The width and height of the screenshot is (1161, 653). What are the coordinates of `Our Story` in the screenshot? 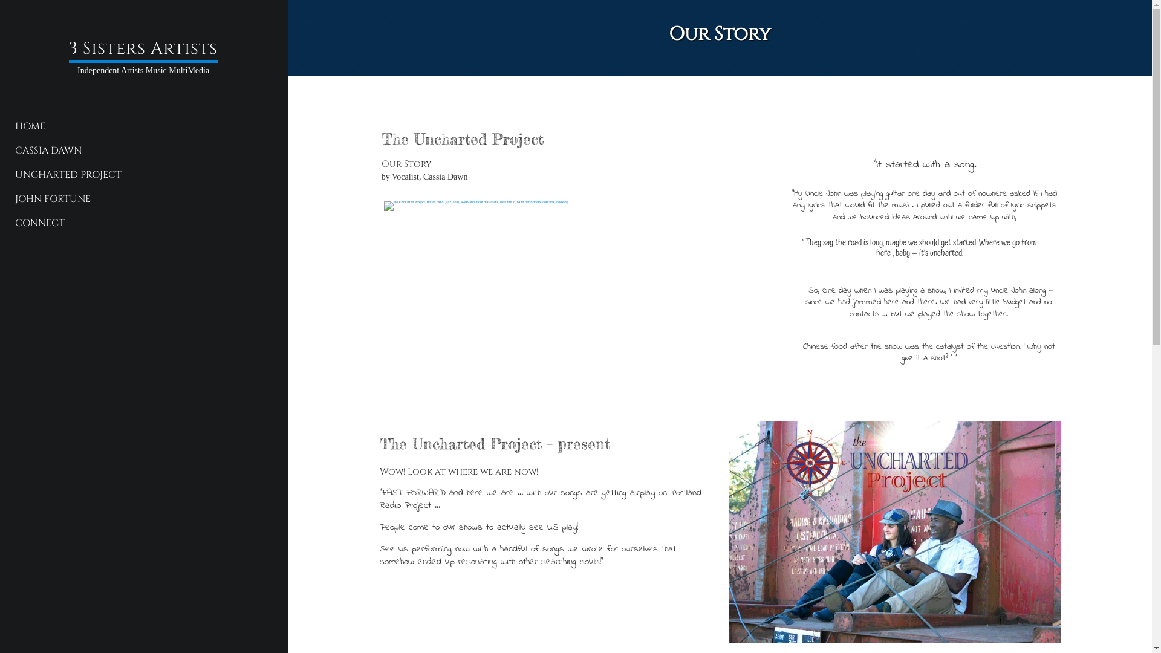 It's located at (720, 34).